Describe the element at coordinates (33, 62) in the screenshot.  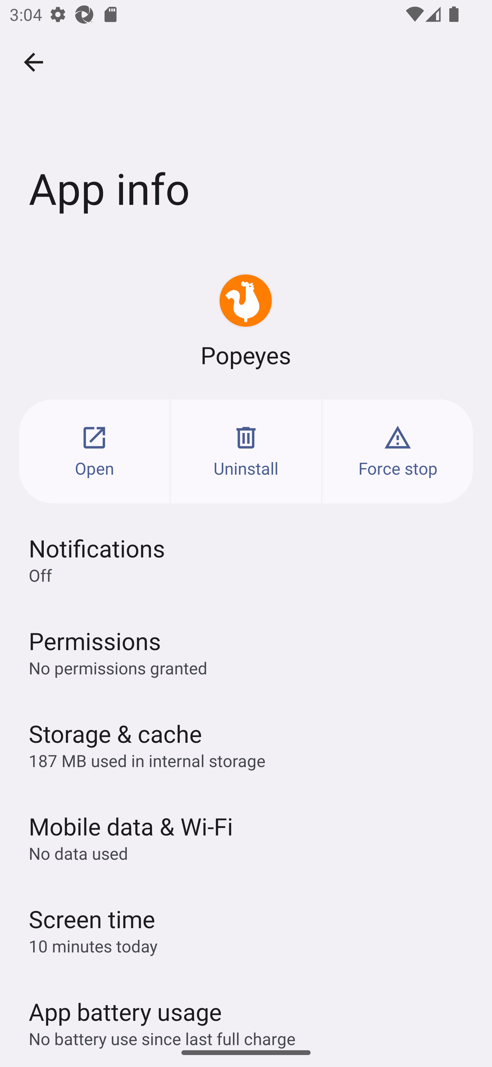
I see `Navigate up` at that location.